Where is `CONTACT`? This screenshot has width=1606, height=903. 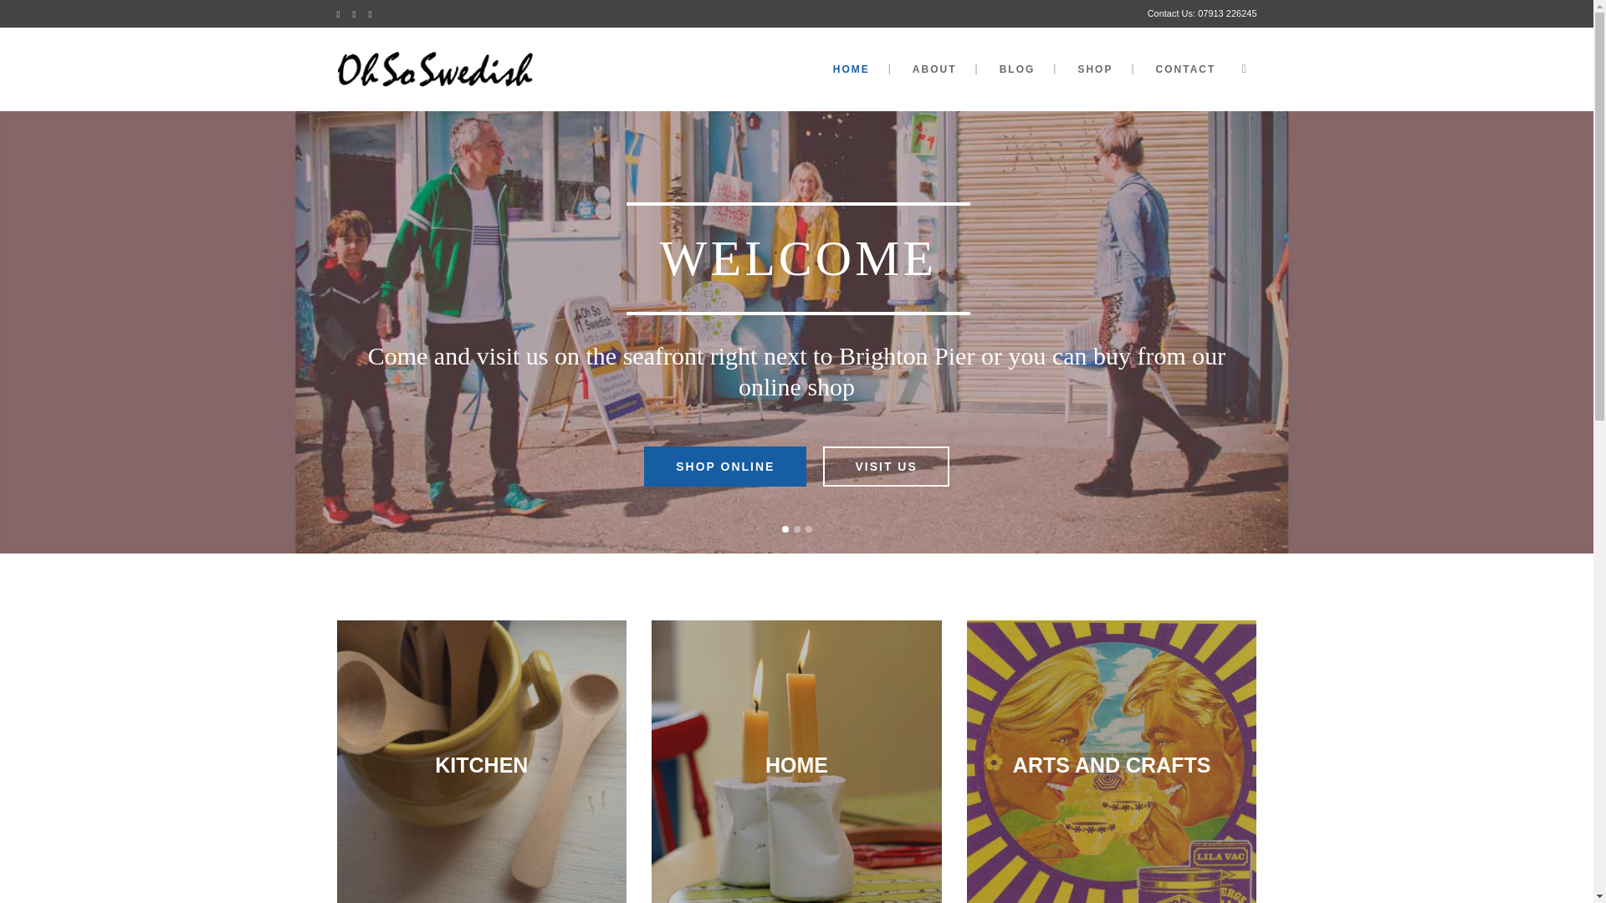
CONTACT is located at coordinates (1186, 69).